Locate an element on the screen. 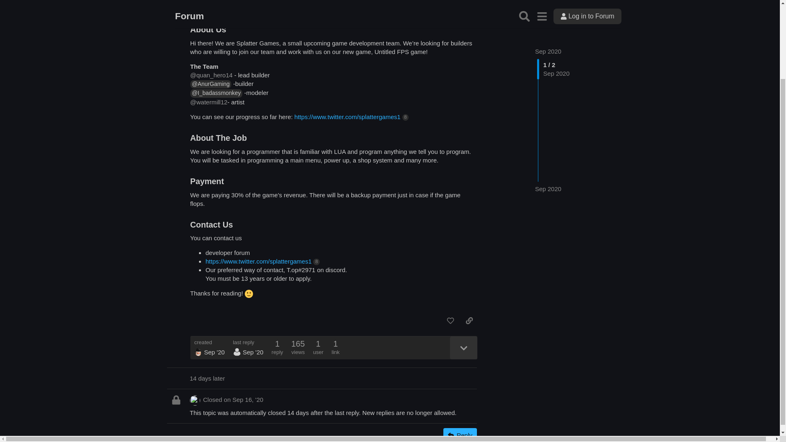  mrbuns is located at coordinates (198, 352).